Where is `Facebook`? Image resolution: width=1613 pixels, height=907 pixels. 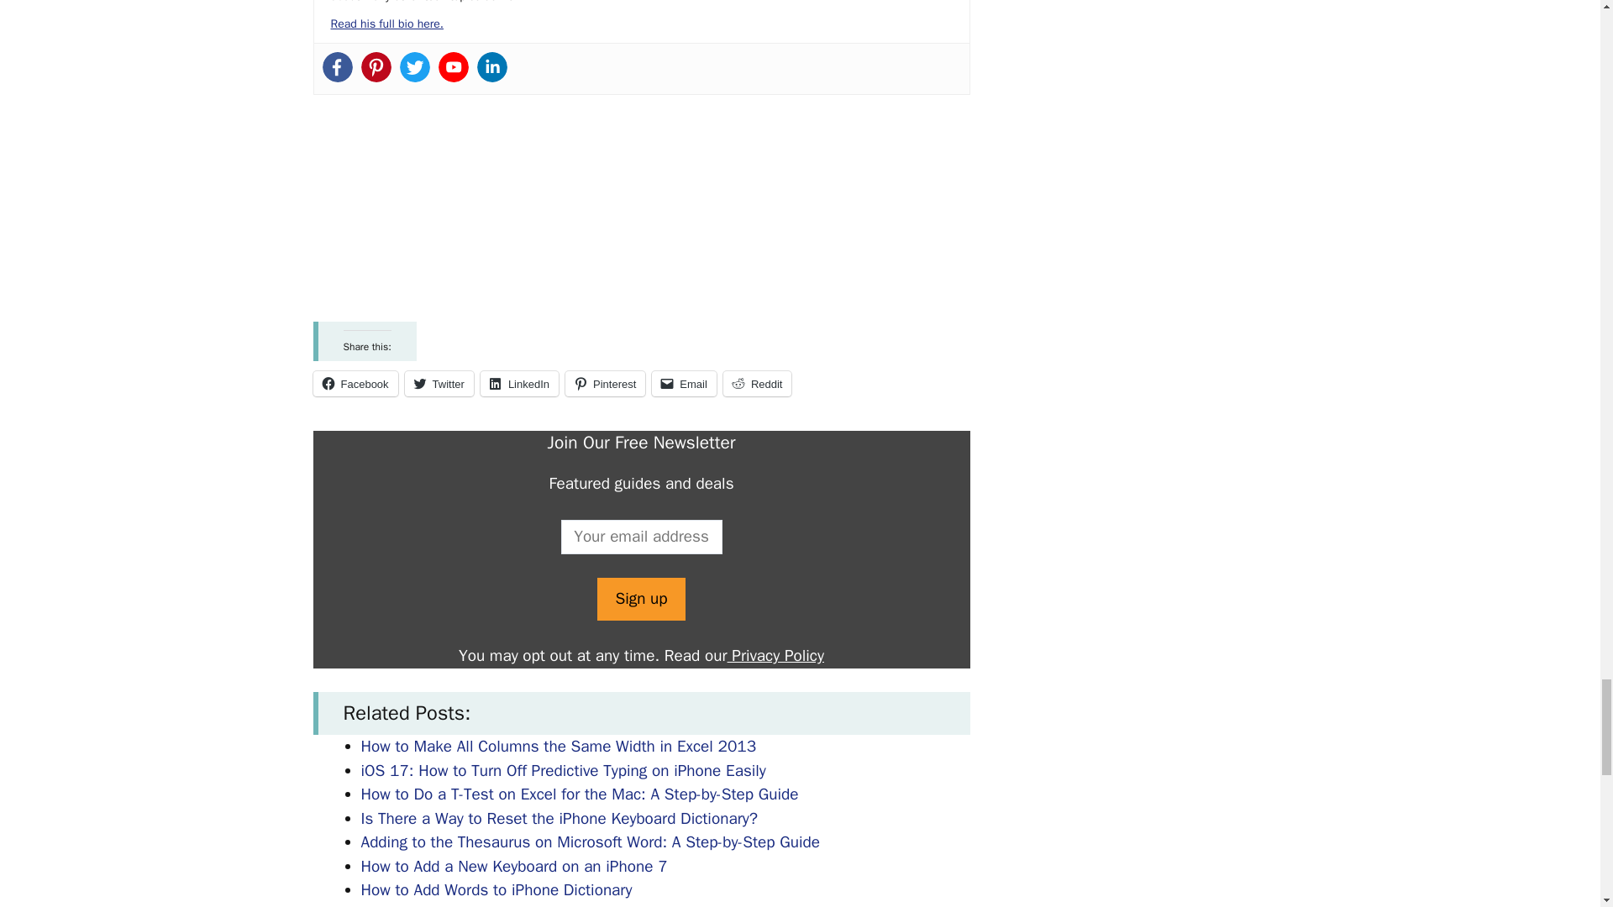 Facebook is located at coordinates (355, 383).